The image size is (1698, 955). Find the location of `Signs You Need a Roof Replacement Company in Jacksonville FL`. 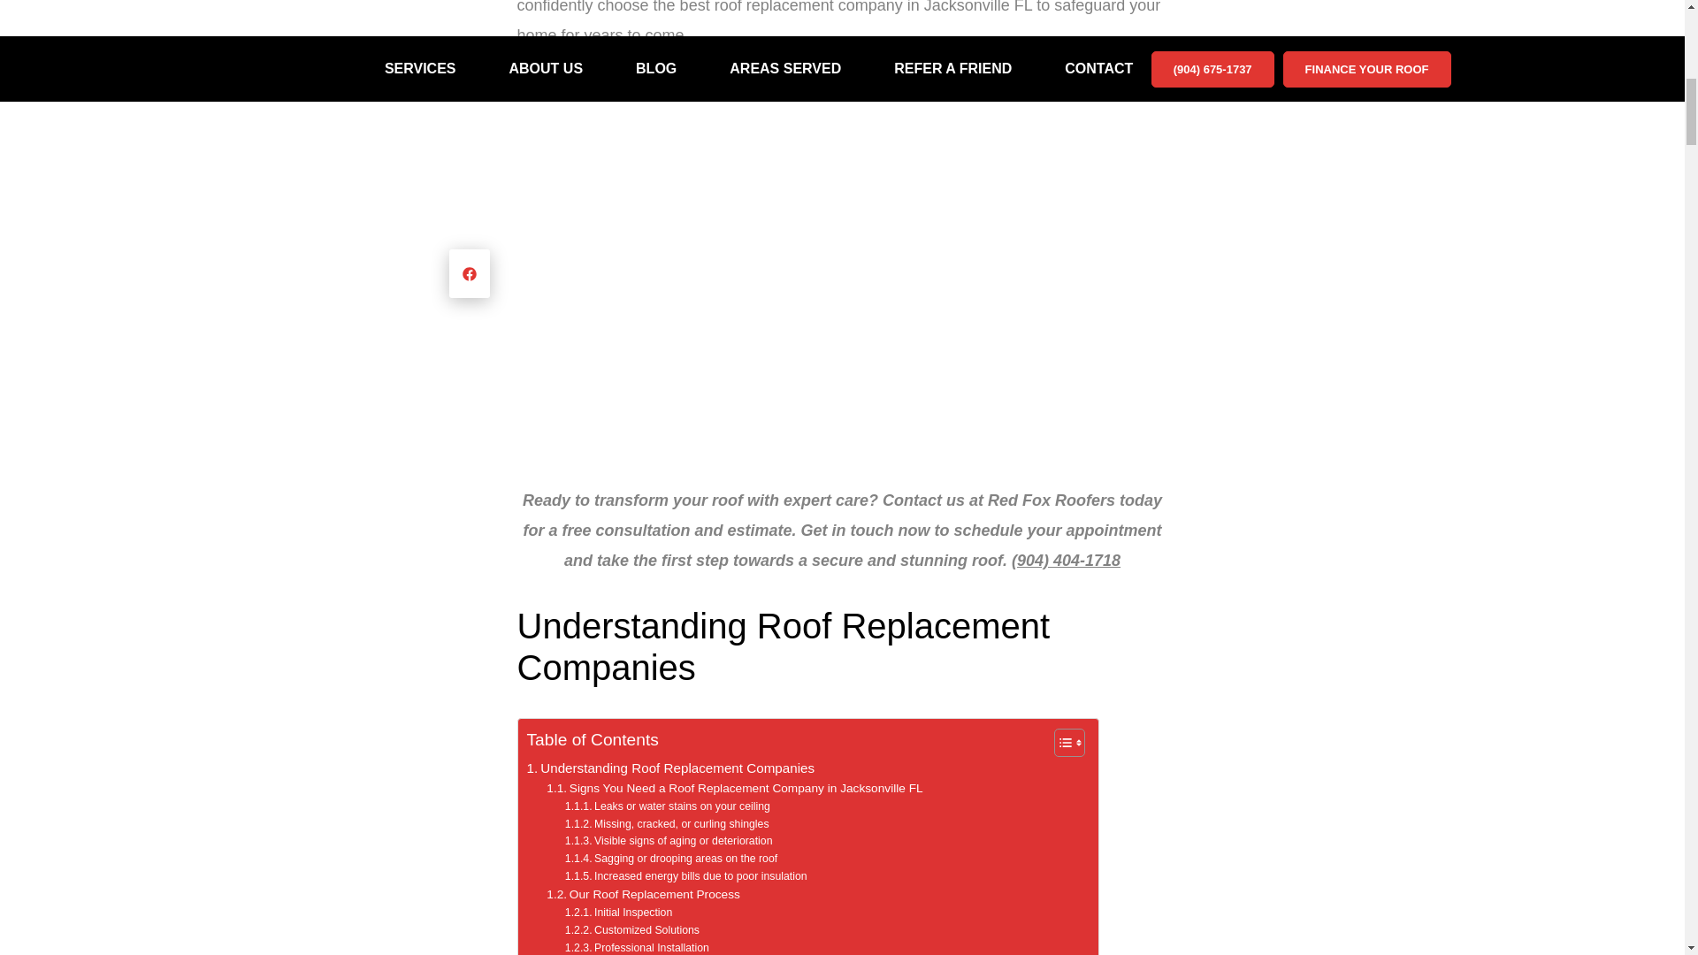

Signs You Need a Roof Replacement Company in Jacksonville FL is located at coordinates (734, 789).